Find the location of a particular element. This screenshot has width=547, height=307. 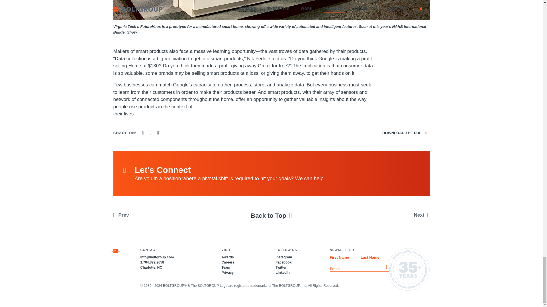

1.704.372.2658 is located at coordinates (152, 262).